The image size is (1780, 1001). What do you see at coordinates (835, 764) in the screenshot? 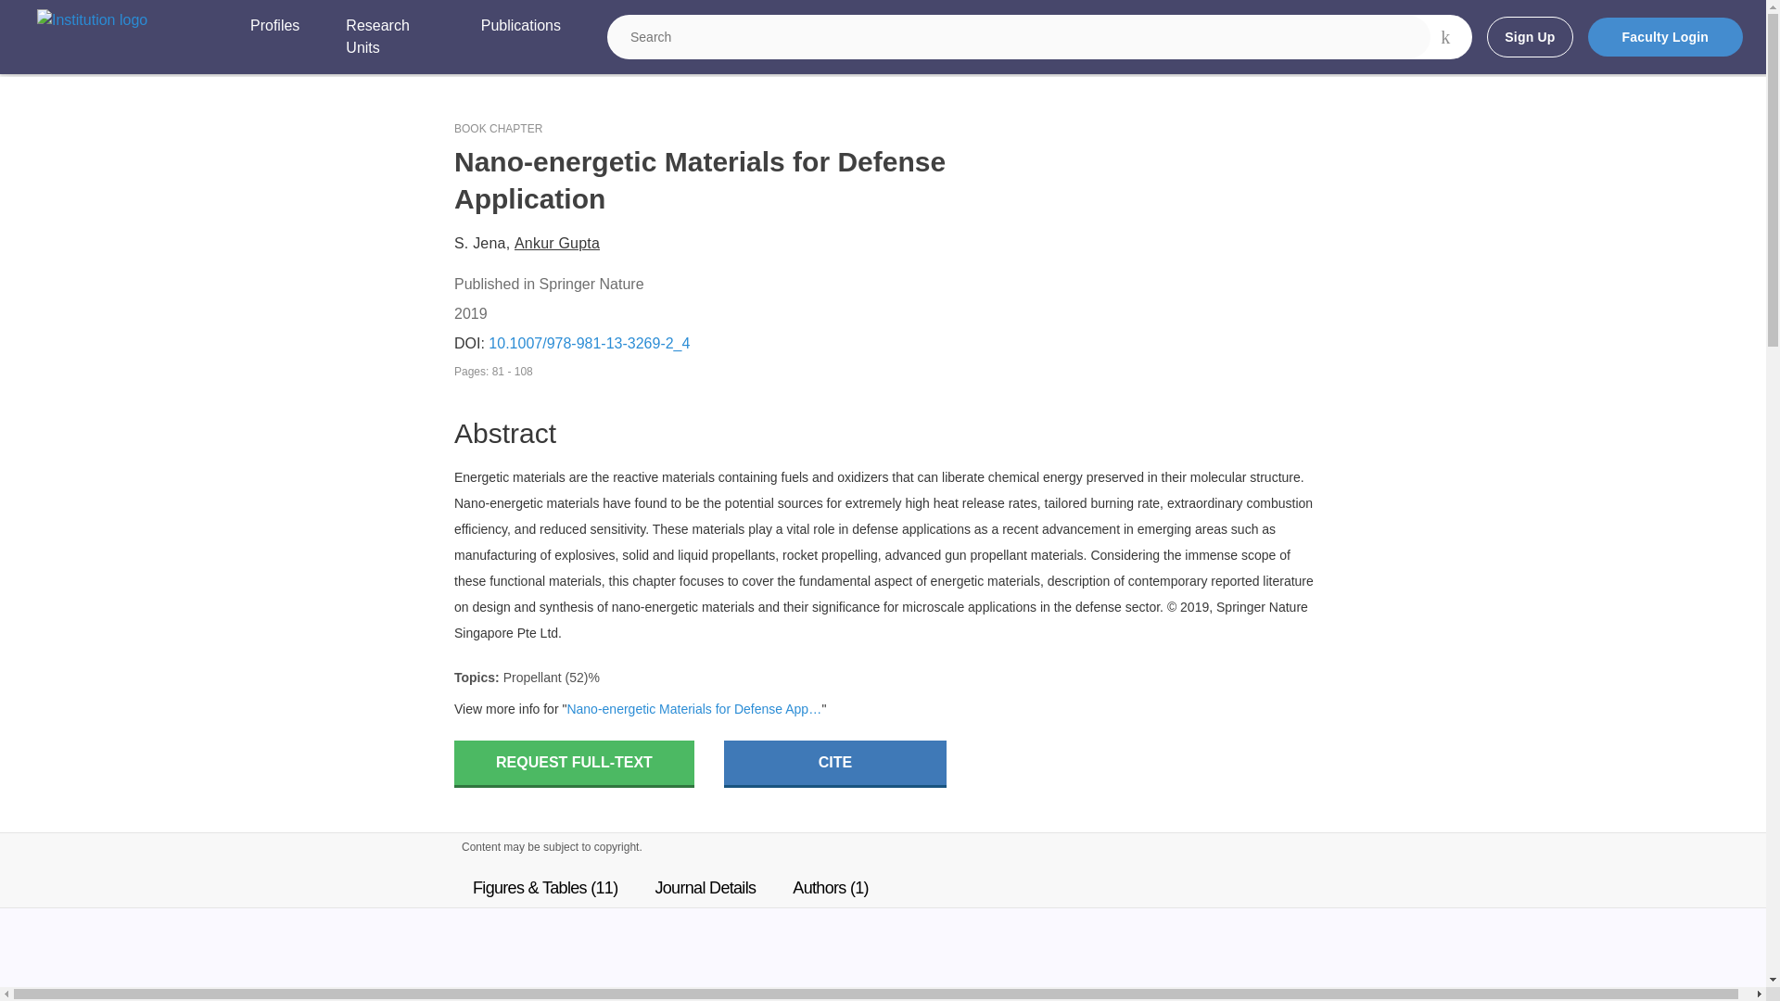
I see `CITE` at bounding box center [835, 764].